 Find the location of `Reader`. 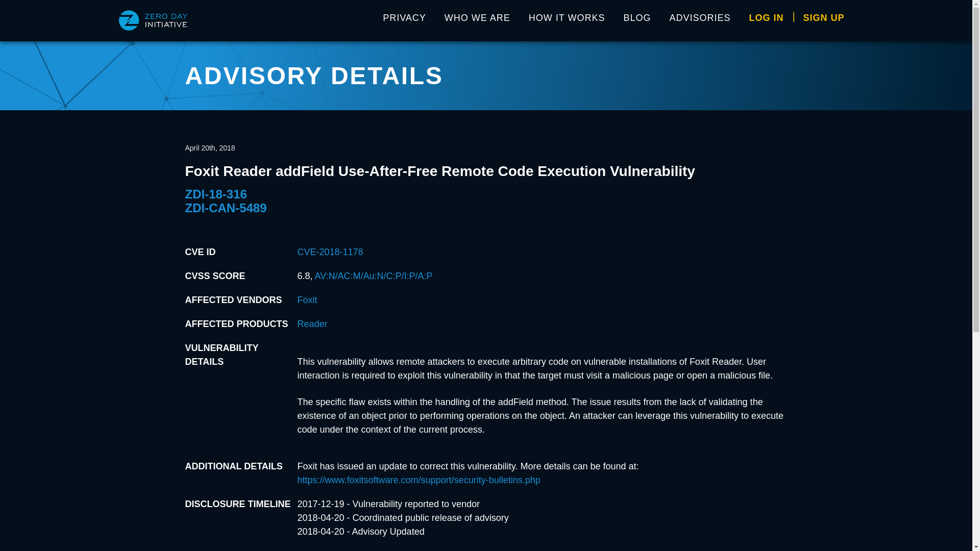

Reader is located at coordinates (312, 323).